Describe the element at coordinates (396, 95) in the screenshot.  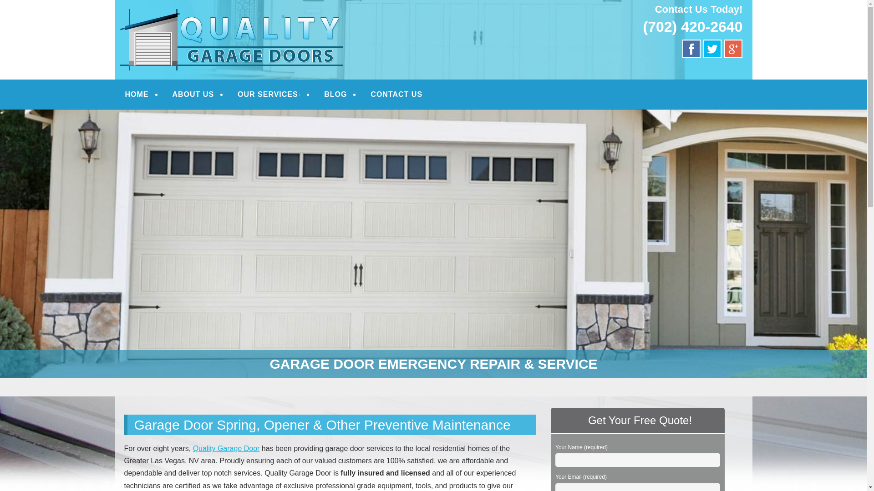
I see `CONTACT US` at that location.